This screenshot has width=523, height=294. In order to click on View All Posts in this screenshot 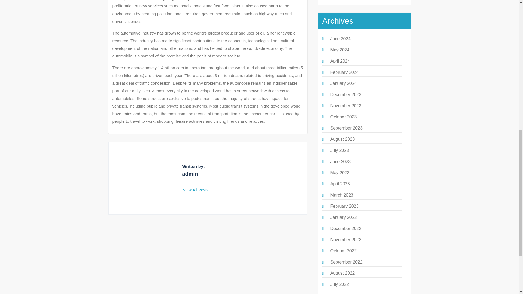, I will do `click(198, 190)`.